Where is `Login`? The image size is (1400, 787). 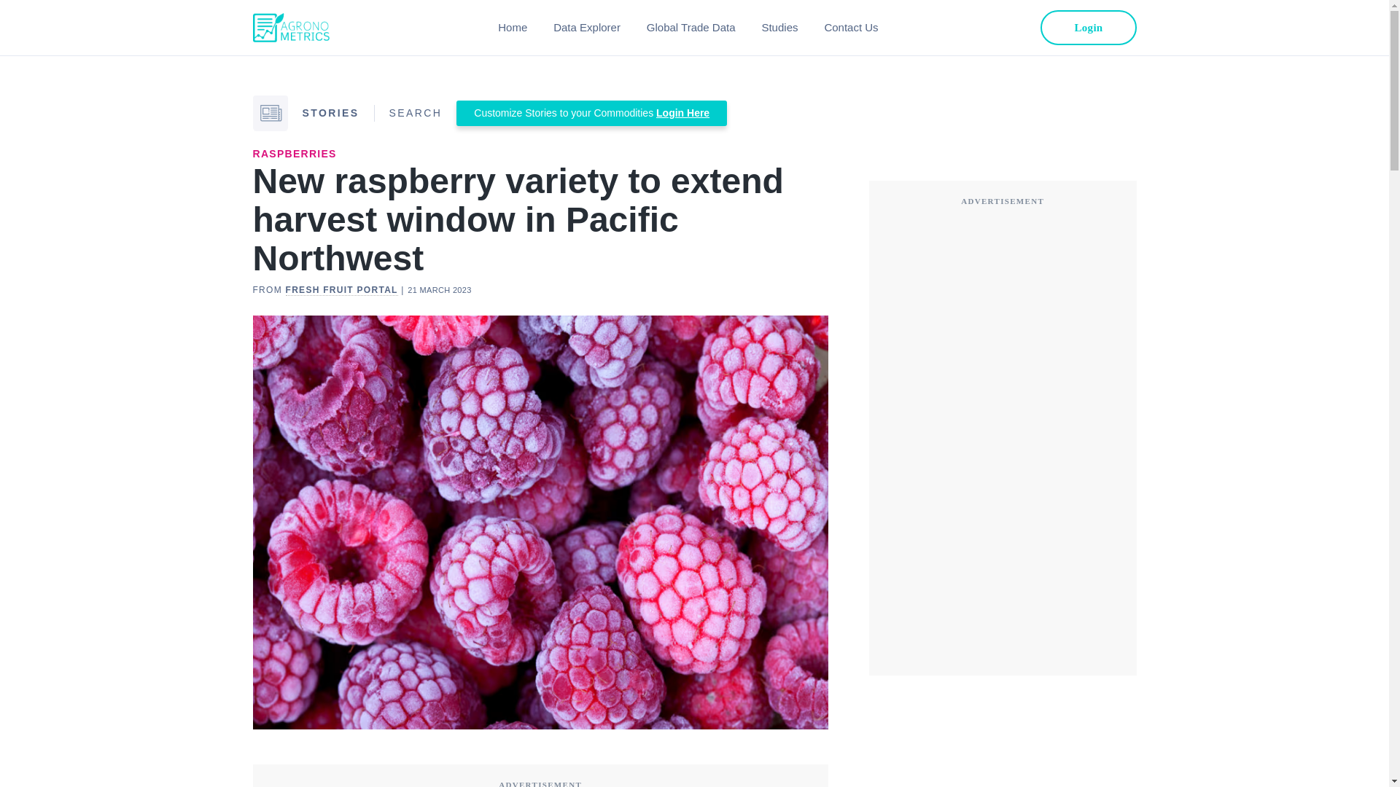 Login is located at coordinates (1088, 28).